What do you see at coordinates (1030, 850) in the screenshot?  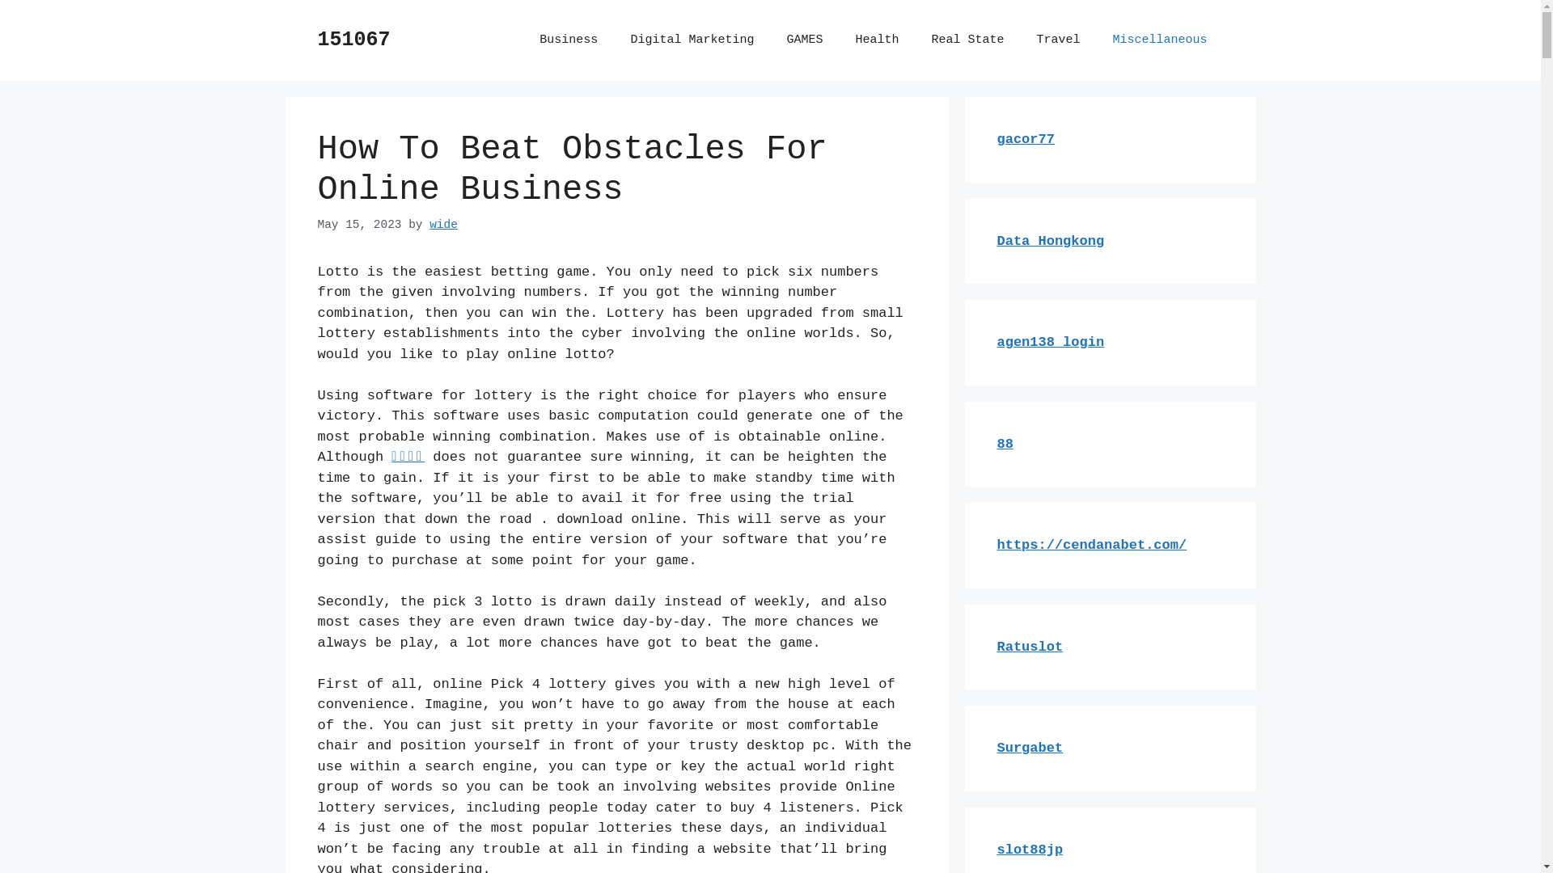 I see `slot88jp` at bounding box center [1030, 850].